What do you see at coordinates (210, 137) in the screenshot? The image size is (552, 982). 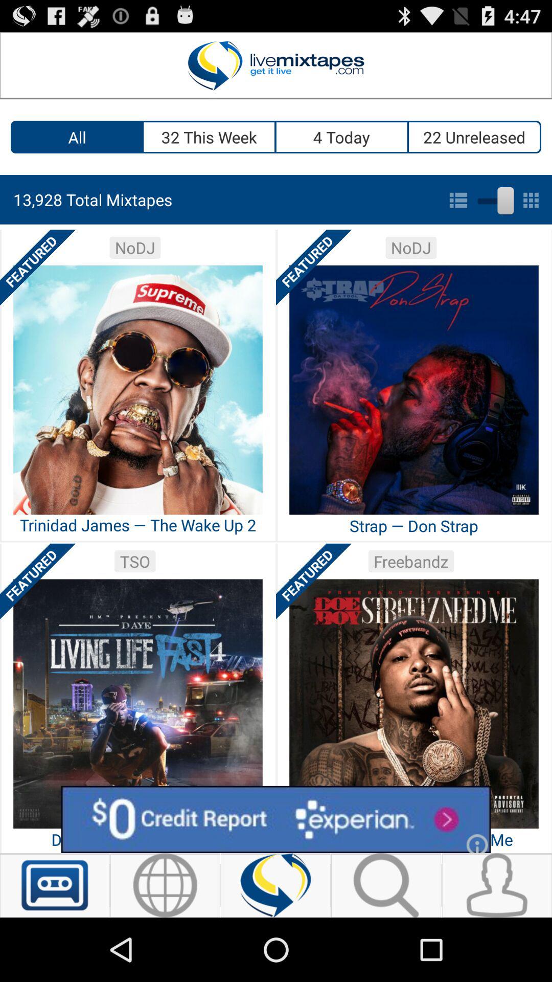 I see `turn off the 32 this week item` at bounding box center [210, 137].